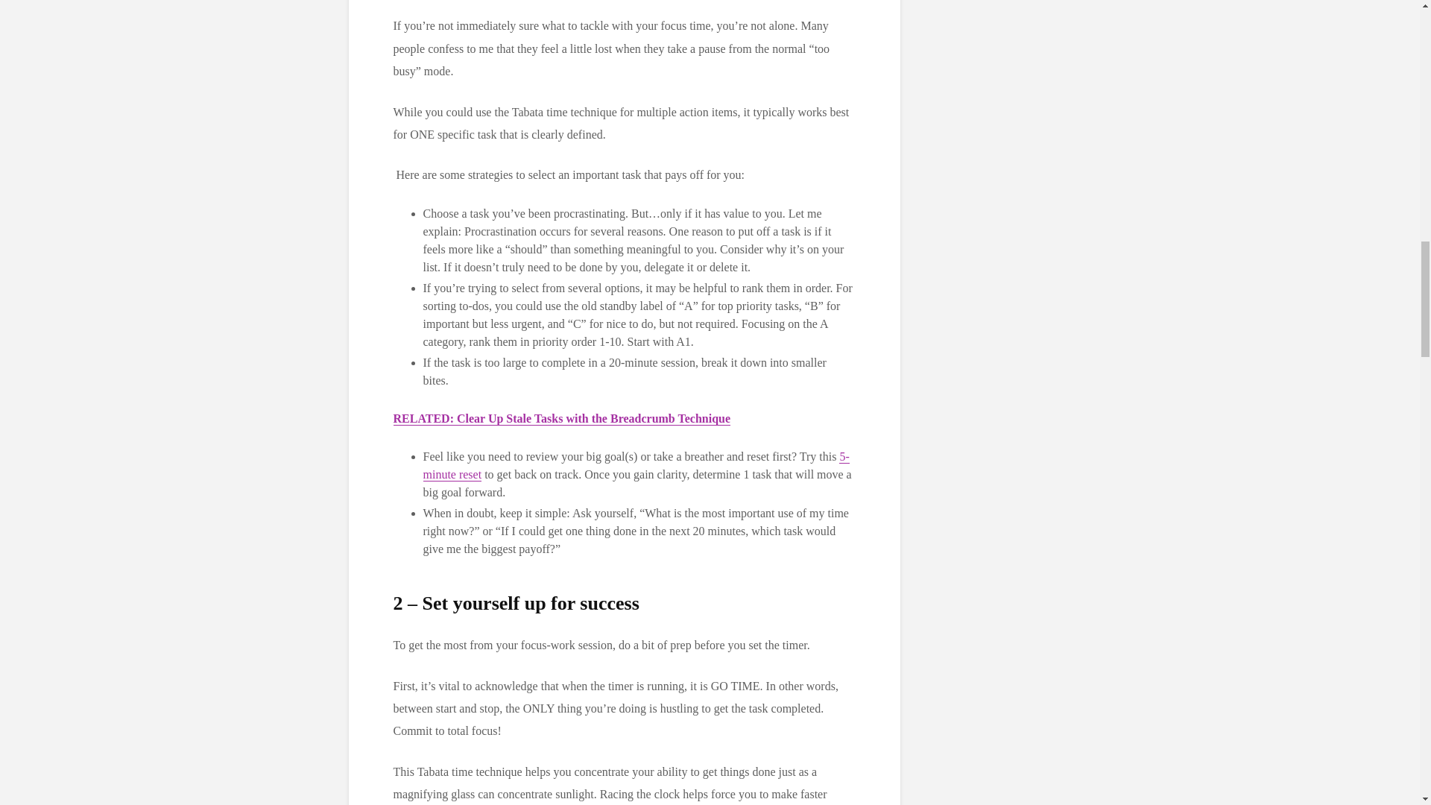  I want to click on RELATED: Clear Up Stale Tasks with the Breadcrumb Technique, so click(562, 419).